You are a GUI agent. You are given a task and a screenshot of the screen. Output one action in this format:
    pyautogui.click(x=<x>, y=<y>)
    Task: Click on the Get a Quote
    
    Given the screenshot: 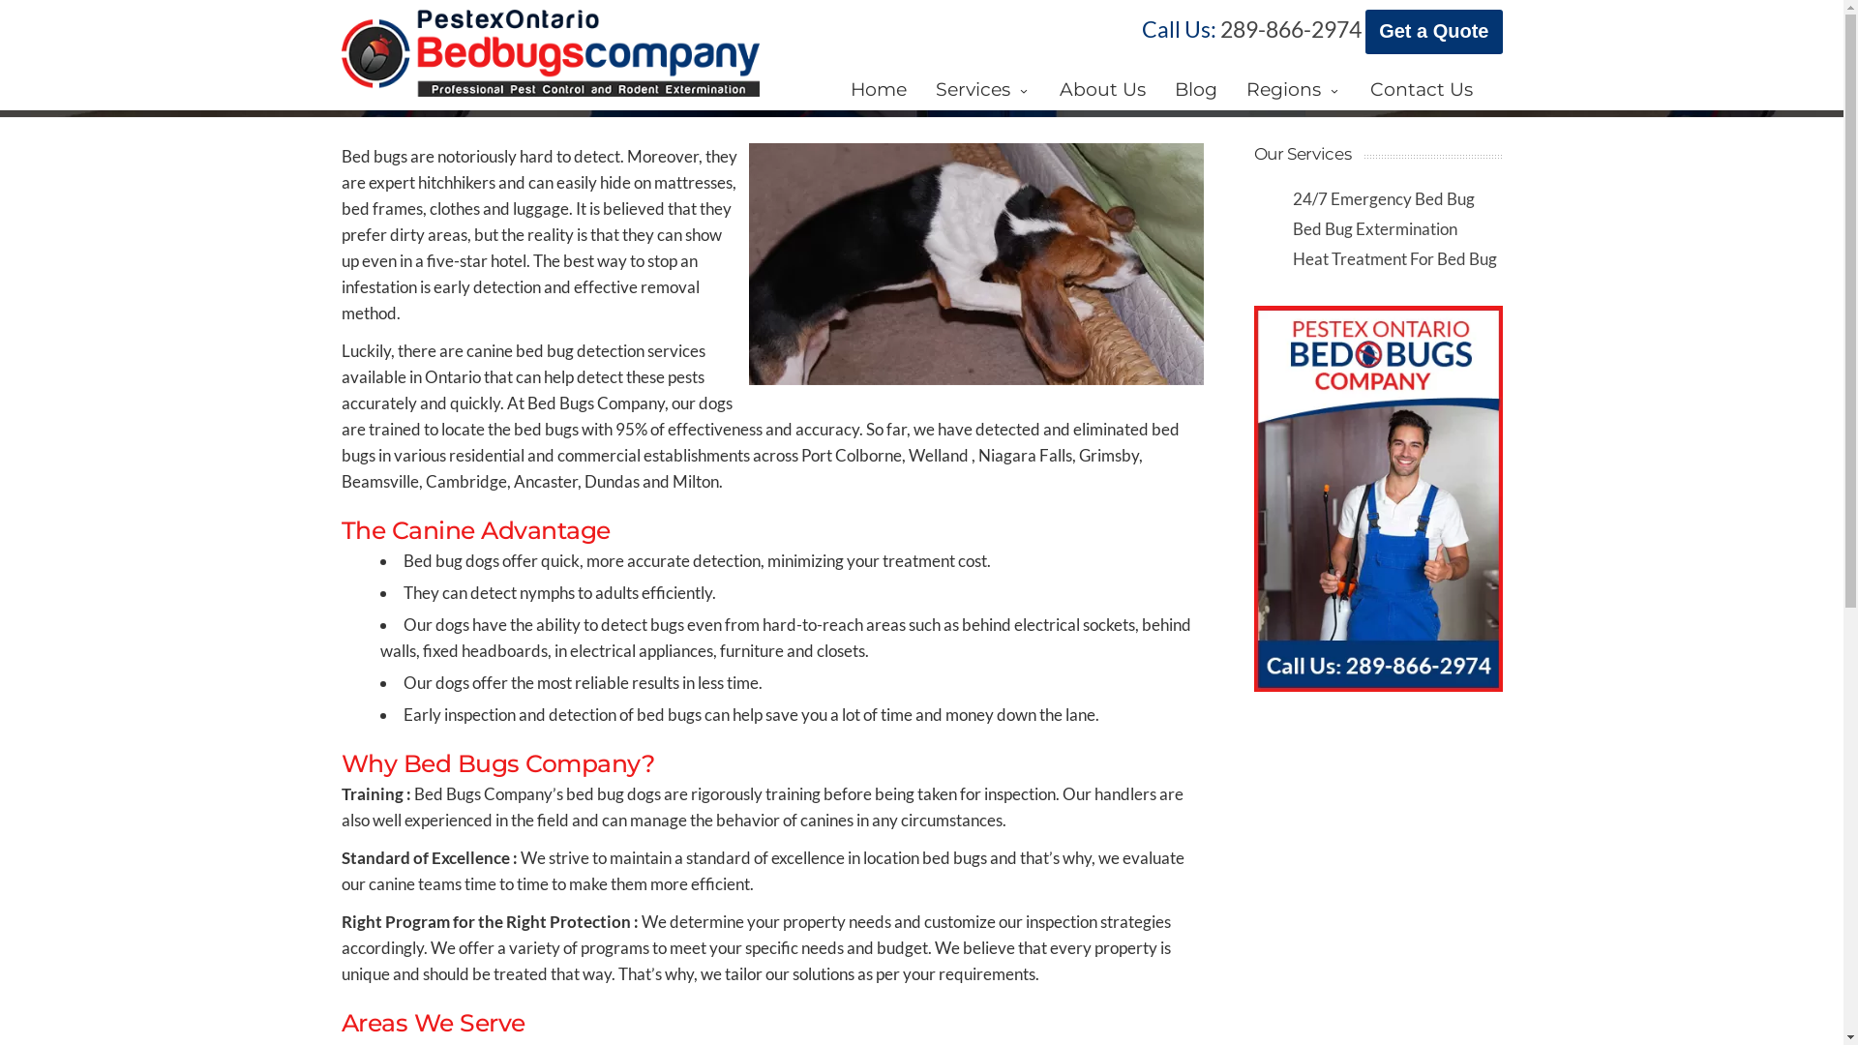 What is the action you would take?
    pyautogui.click(x=1434, y=32)
    